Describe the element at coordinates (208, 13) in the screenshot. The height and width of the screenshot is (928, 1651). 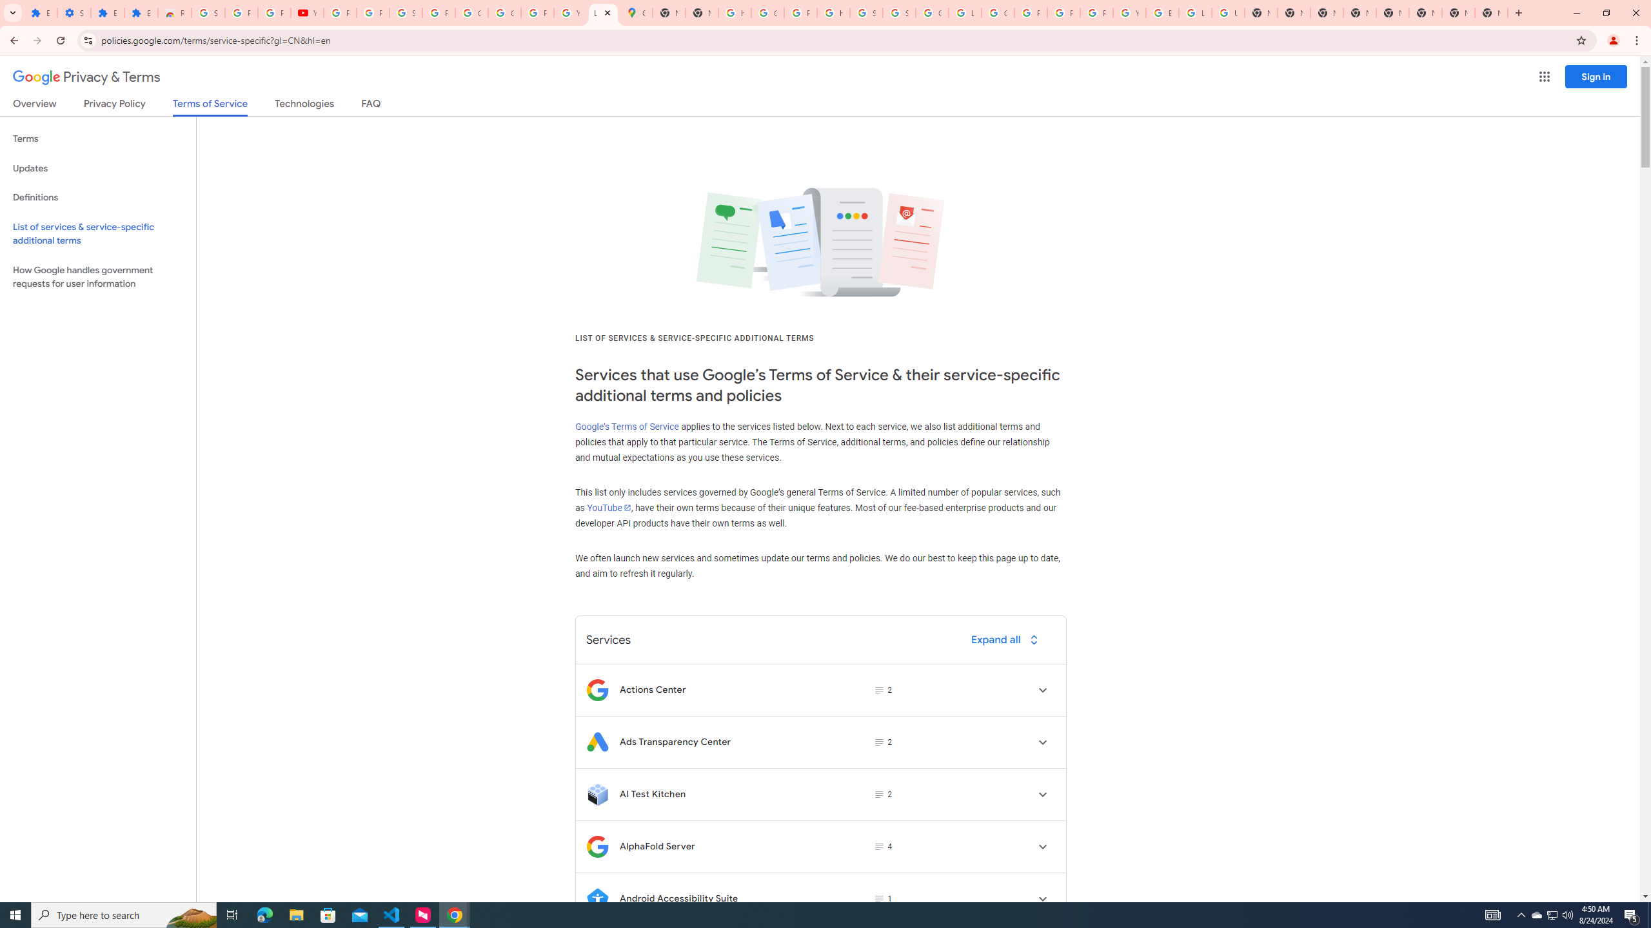
I see `Sign in - Google Accounts` at that location.